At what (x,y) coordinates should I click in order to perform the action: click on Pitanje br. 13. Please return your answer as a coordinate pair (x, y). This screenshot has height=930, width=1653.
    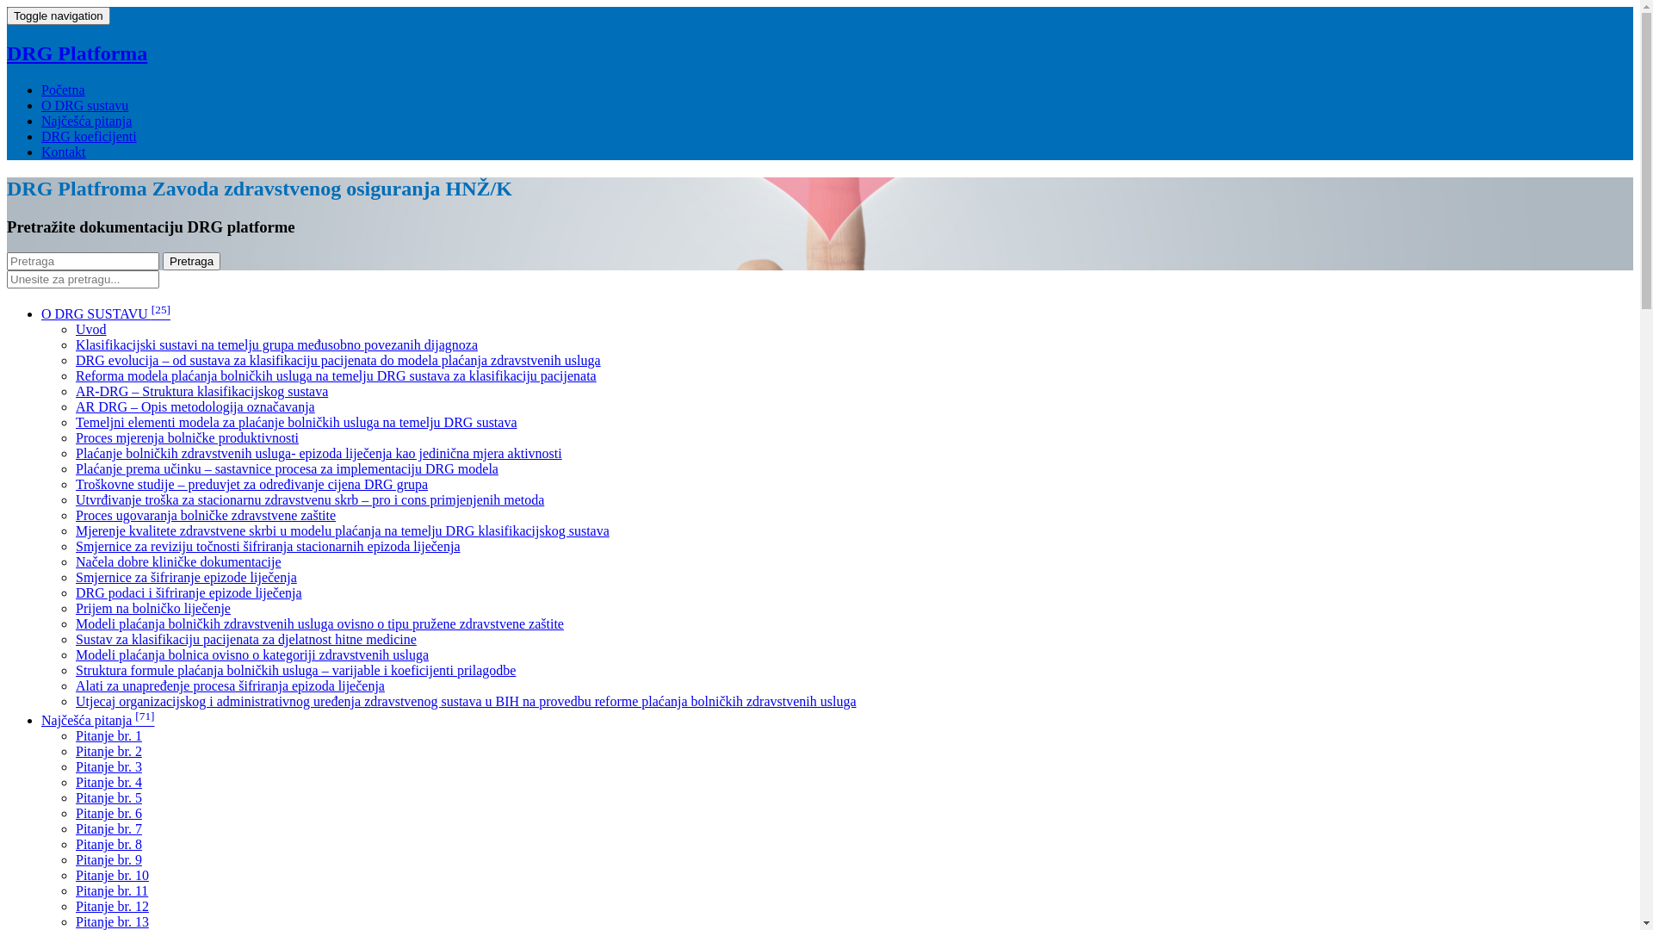
    Looking at the image, I should click on (112, 921).